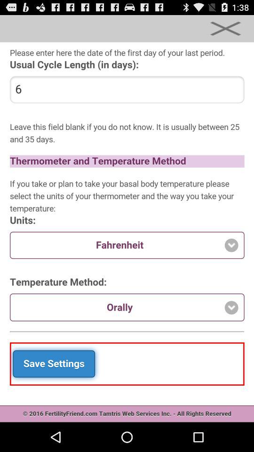 The image size is (254, 452). I want to click on fertility app content, so click(127, 232).